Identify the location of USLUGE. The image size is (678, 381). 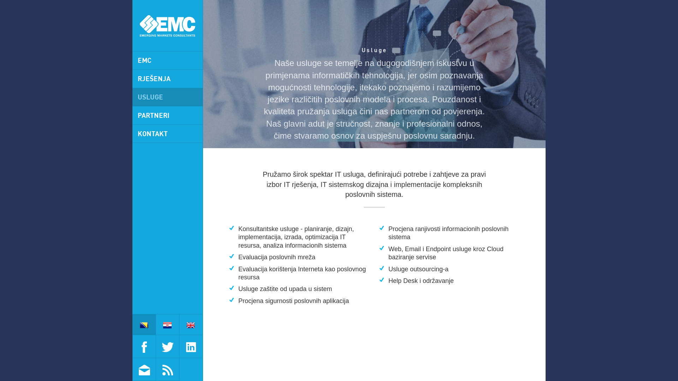
(167, 97).